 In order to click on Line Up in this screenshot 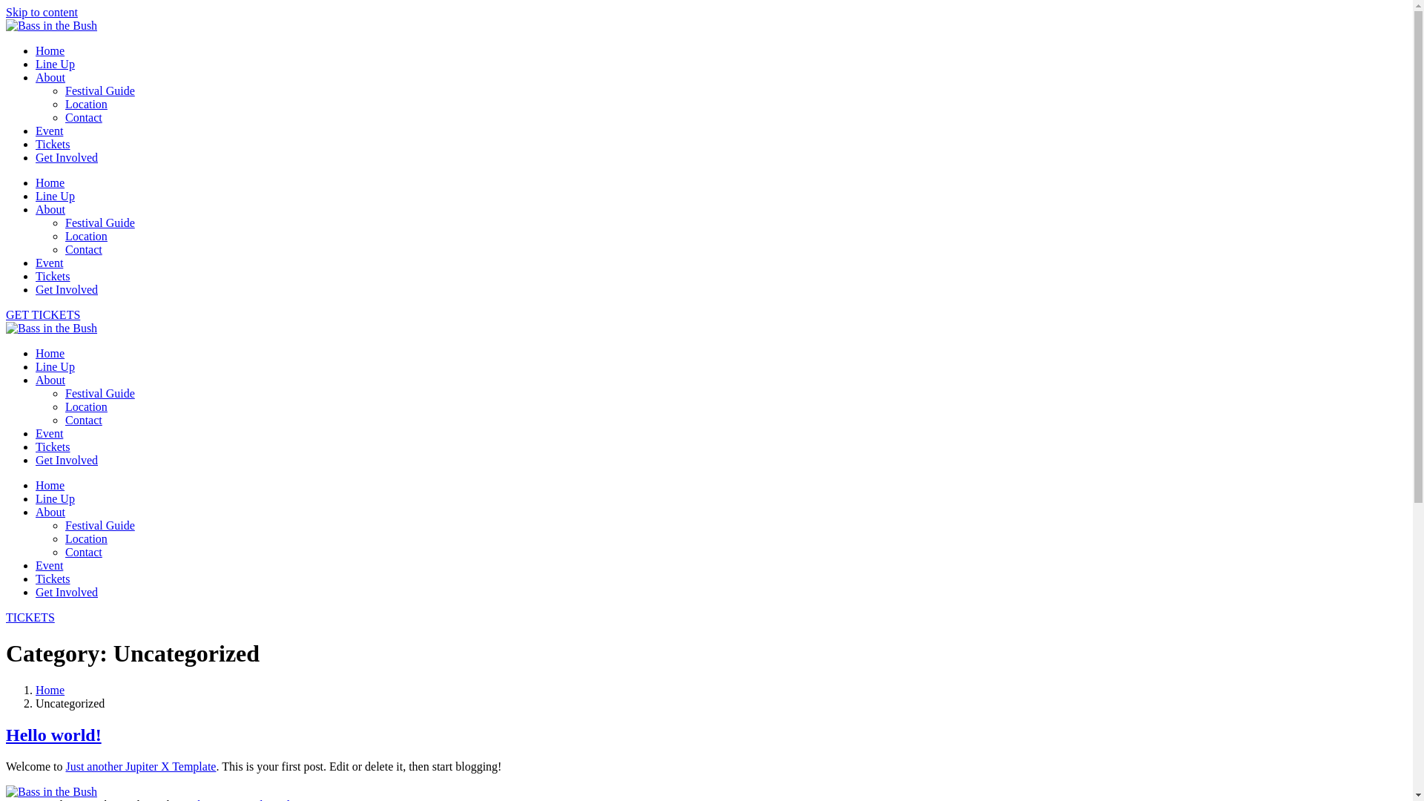, I will do `click(55, 196)`.